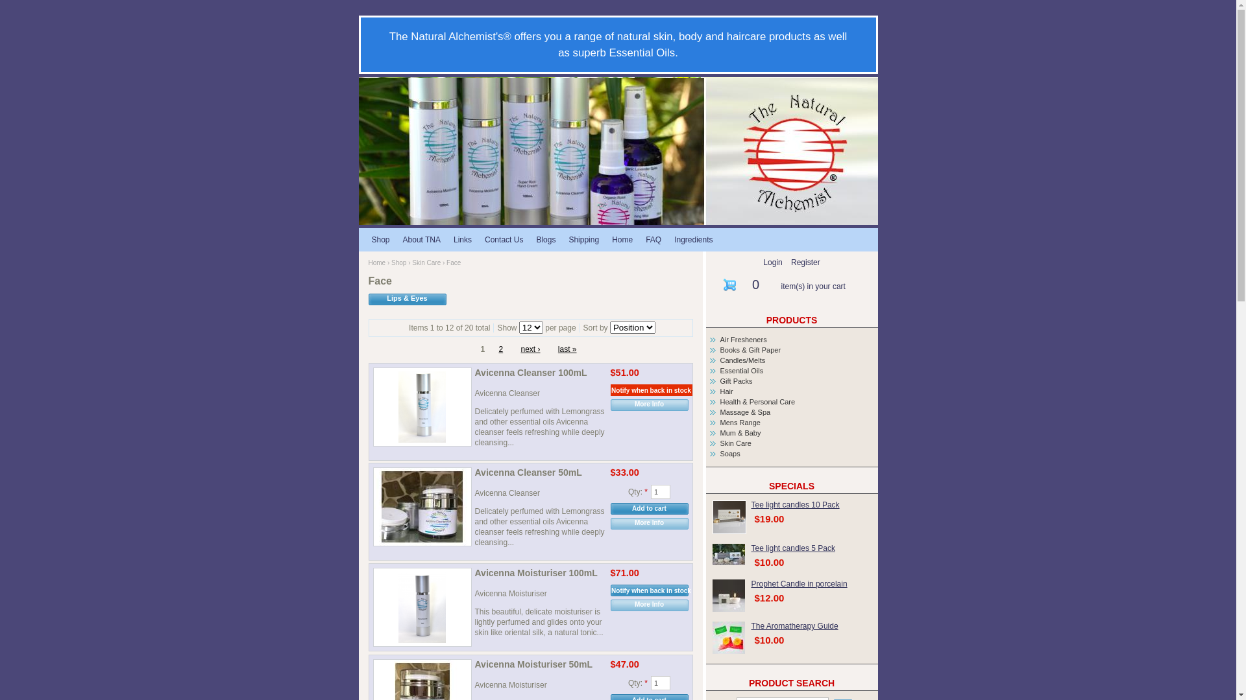 The width and height of the screenshot is (1246, 700). What do you see at coordinates (814, 286) in the screenshot?
I see `item(s) in your cart` at bounding box center [814, 286].